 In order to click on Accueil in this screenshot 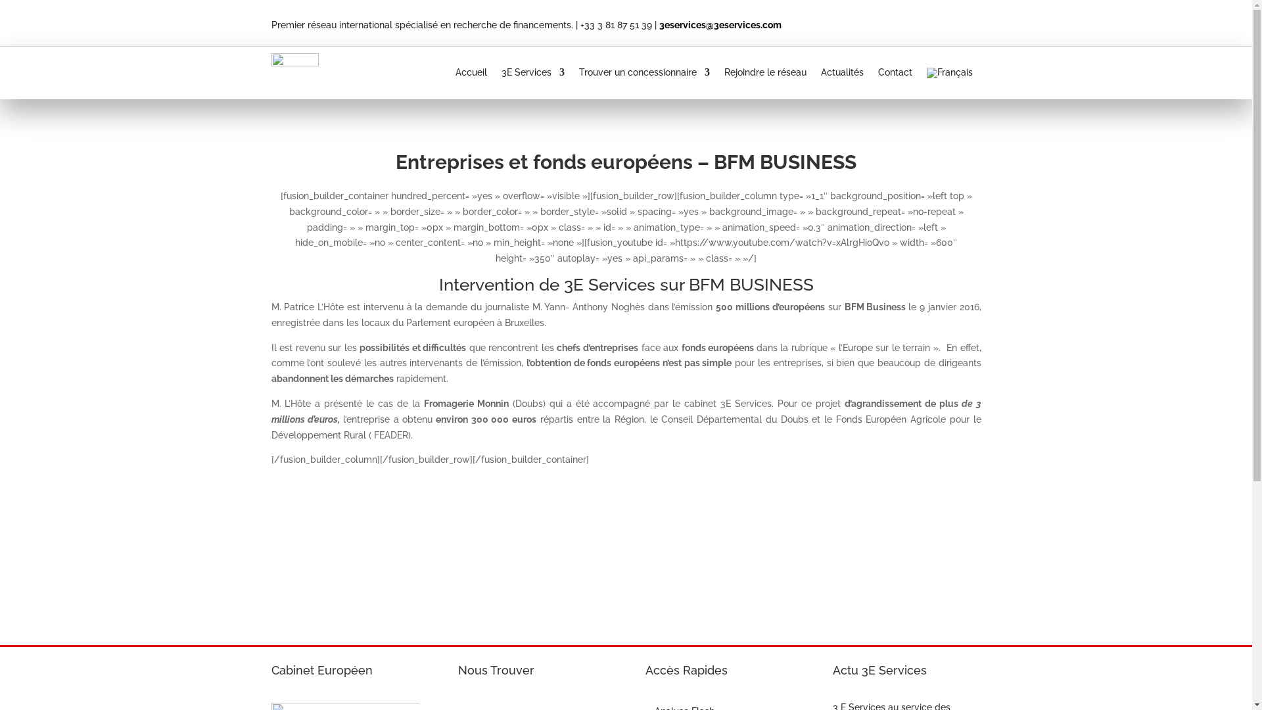, I will do `click(471, 76)`.